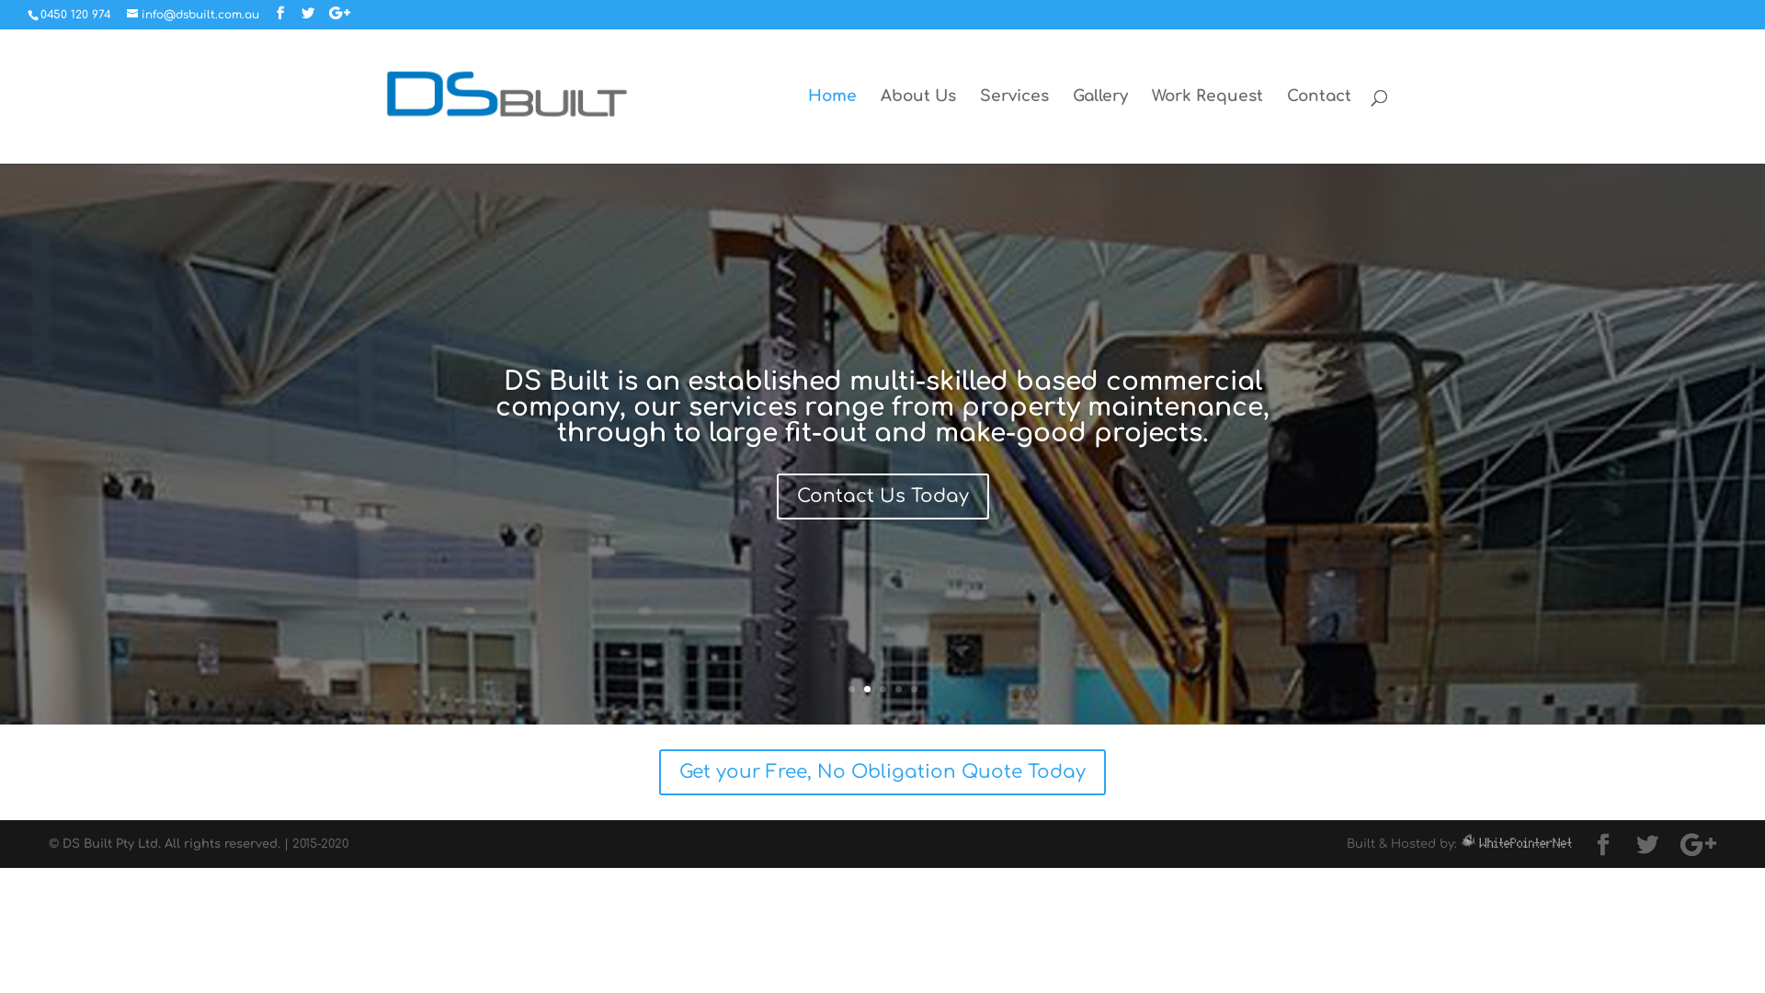  I want to click on Contact, so click(1319, 127).